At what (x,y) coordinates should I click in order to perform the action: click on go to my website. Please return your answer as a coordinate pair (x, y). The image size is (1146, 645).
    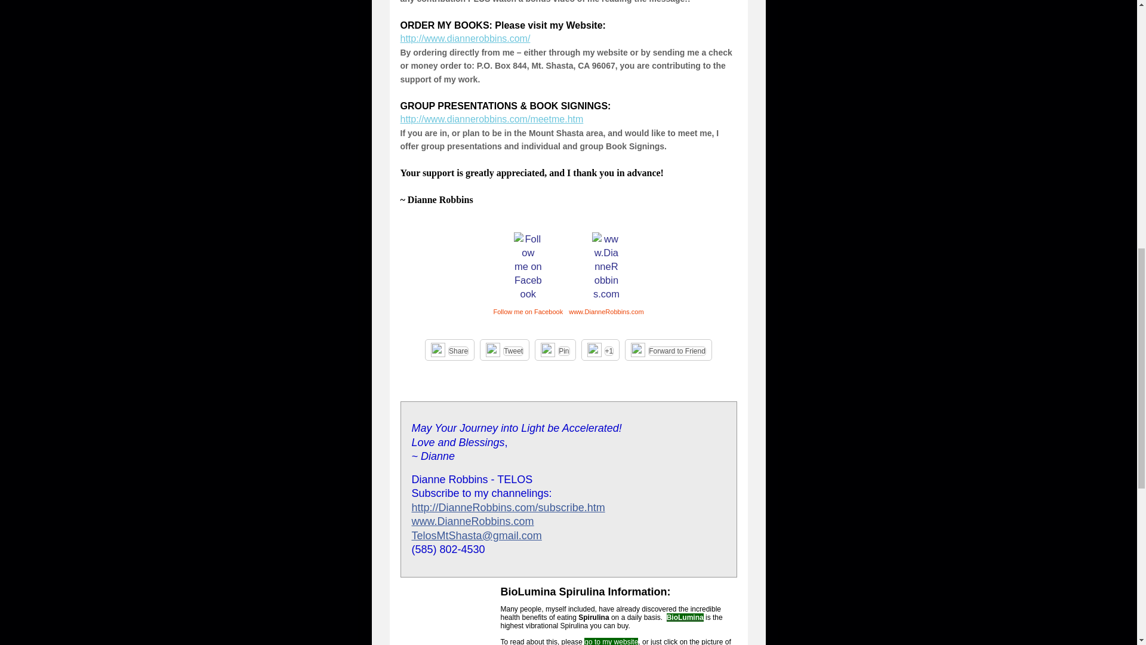
    Looking at the image, I should click on (611, 641).